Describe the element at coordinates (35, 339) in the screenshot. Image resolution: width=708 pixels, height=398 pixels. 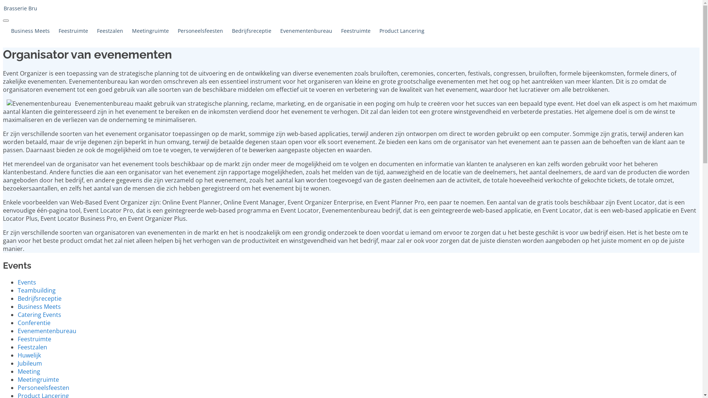
I see `Feestruimte` at that location.